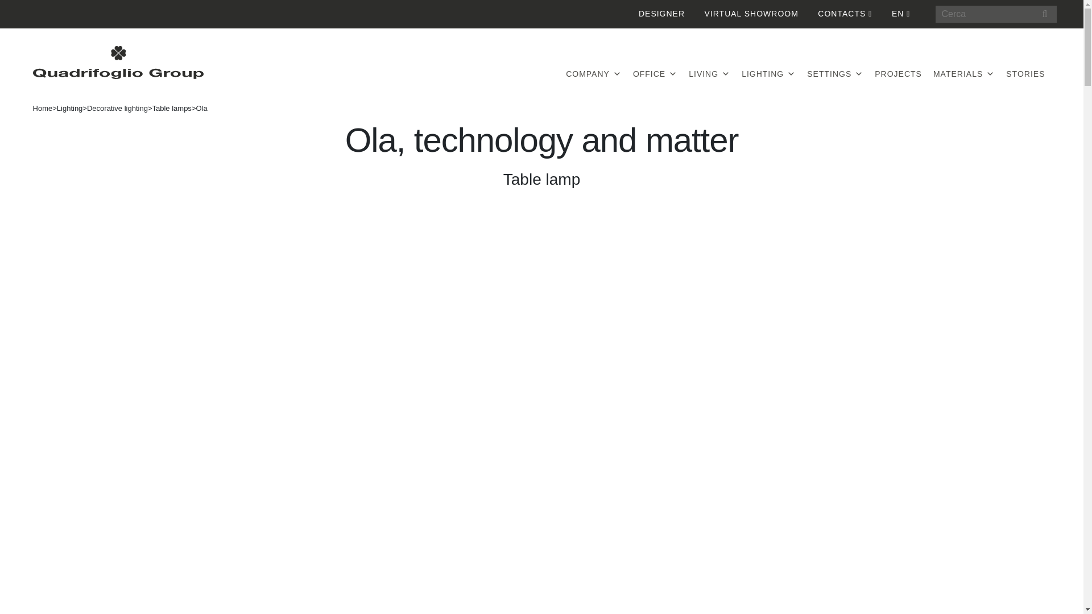 The image size is (1092, 614). I want to click on EN, so click(901, 14).